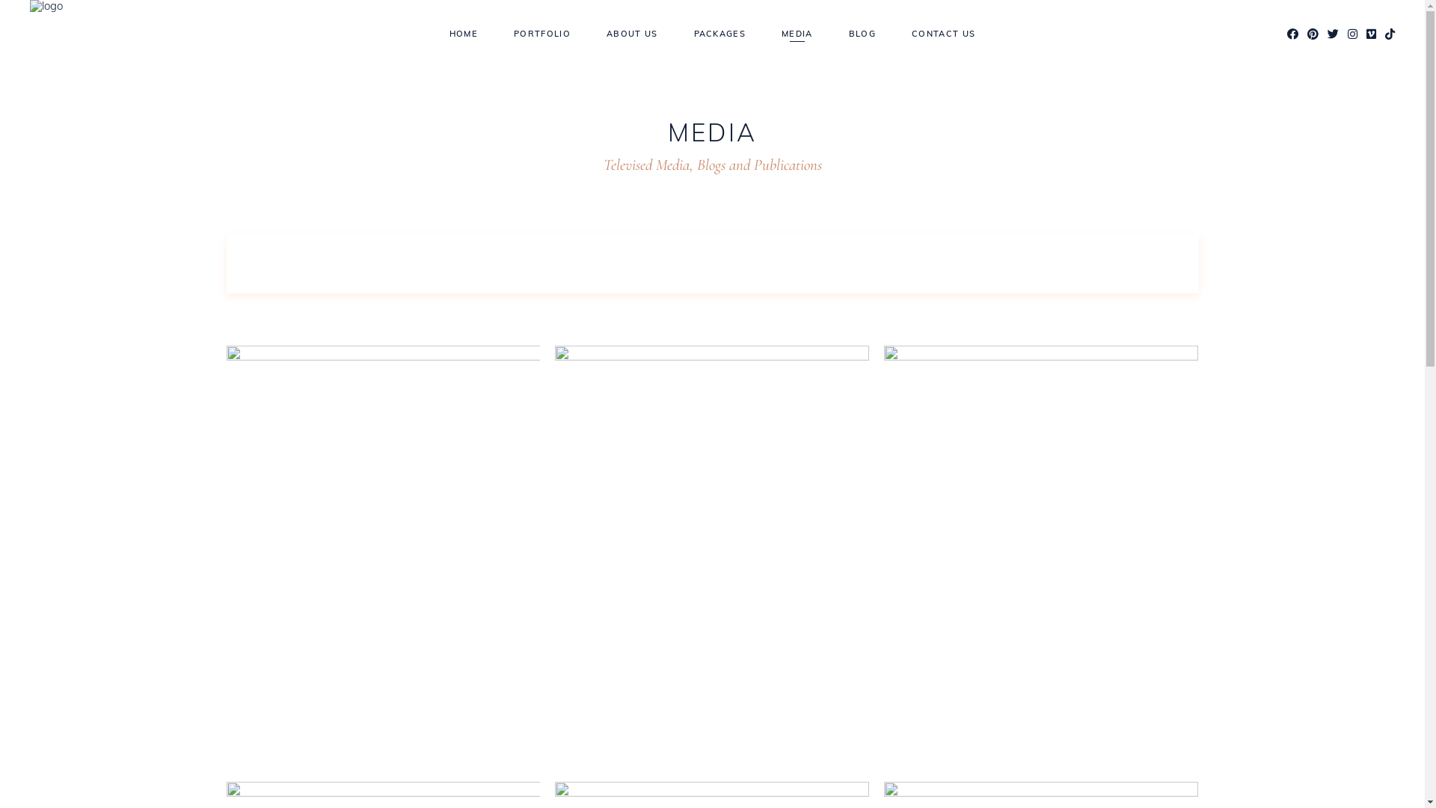  Describe the element at coordinates (720, 34) in the screenshot. I see `PACKAGES` at that location.